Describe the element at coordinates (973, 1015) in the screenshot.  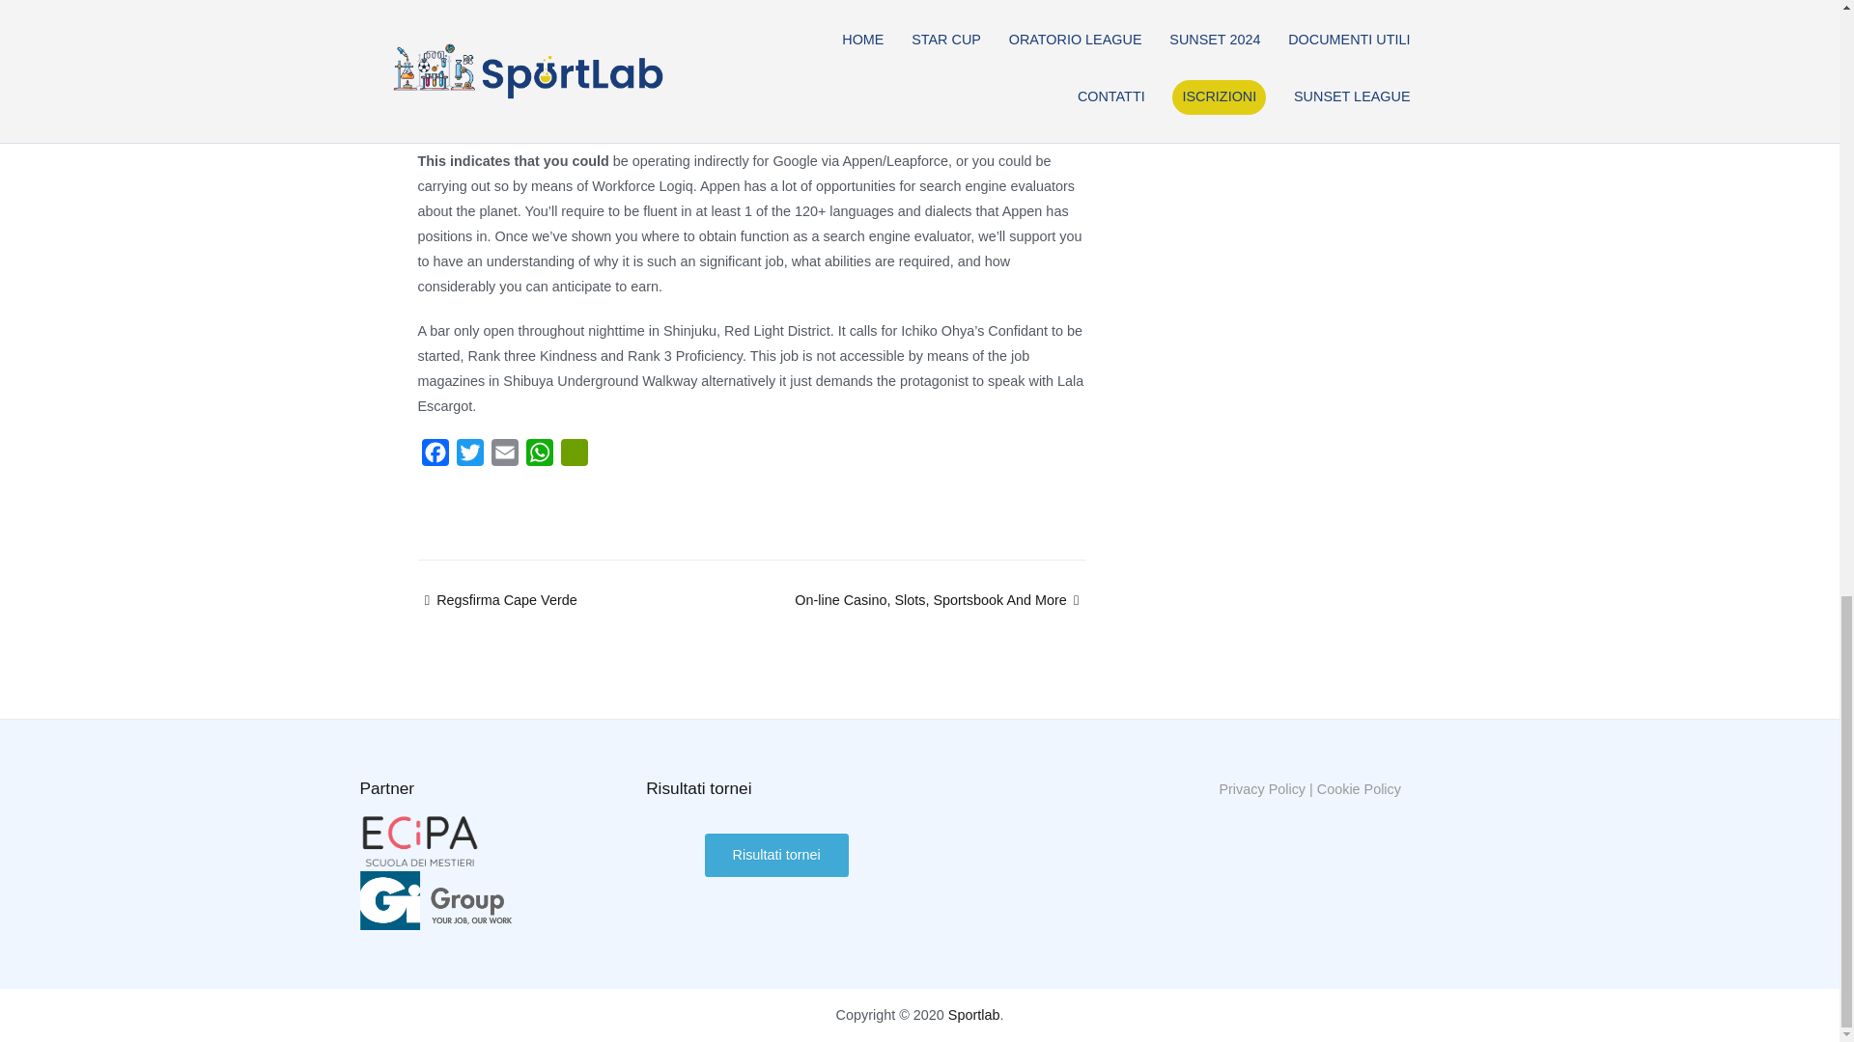
I see `Sportlab` at that location.